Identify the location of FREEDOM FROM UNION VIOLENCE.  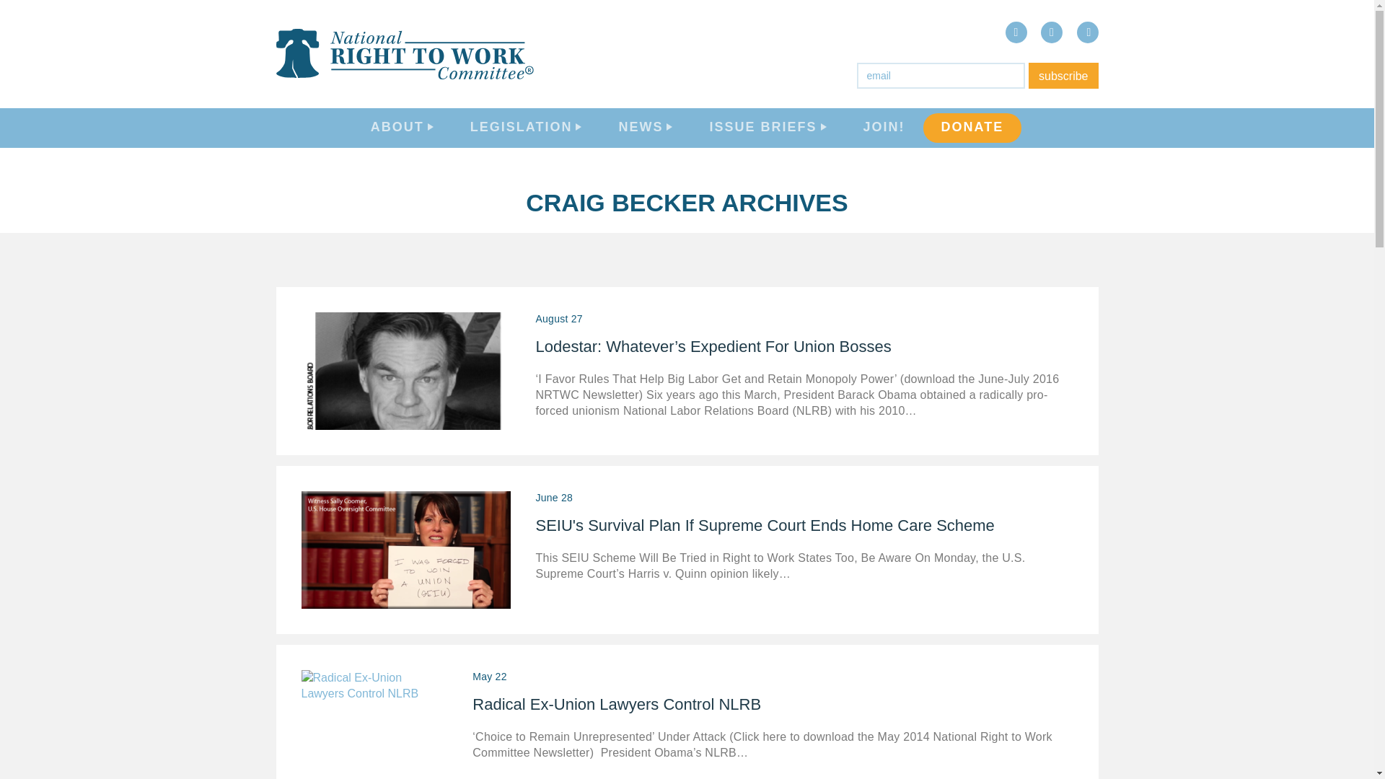
(1252, 703).